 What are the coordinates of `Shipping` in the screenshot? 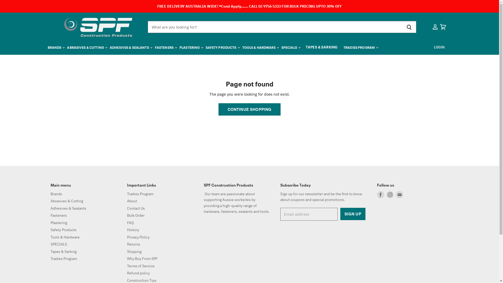 It's located at (134, 252).